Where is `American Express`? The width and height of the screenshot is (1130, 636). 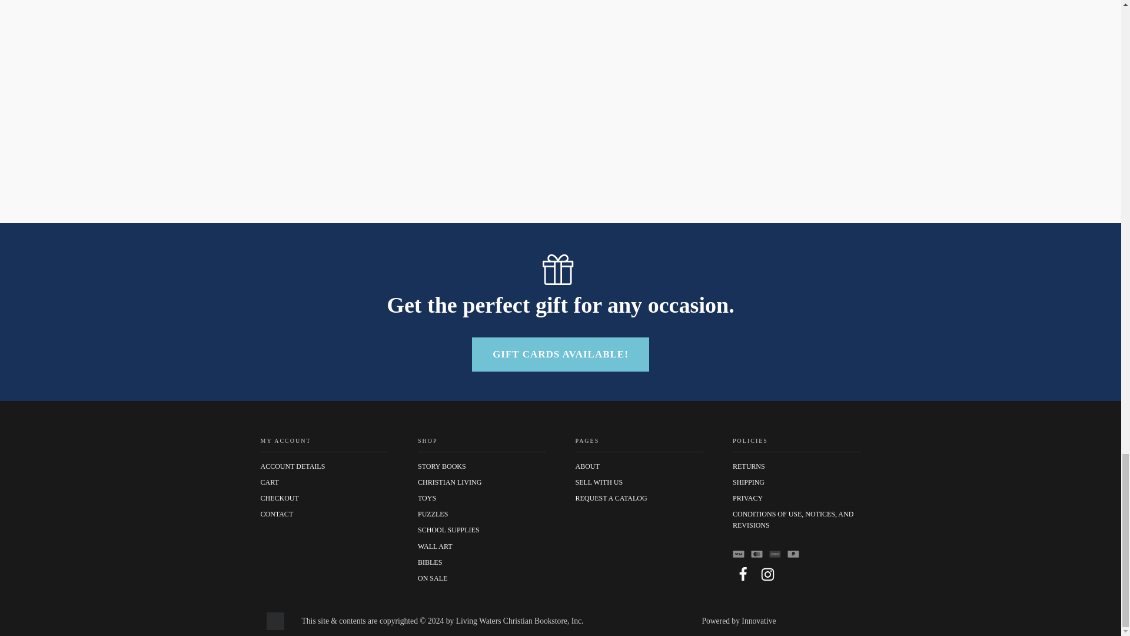
American Express is located at coordinates (775, 554).